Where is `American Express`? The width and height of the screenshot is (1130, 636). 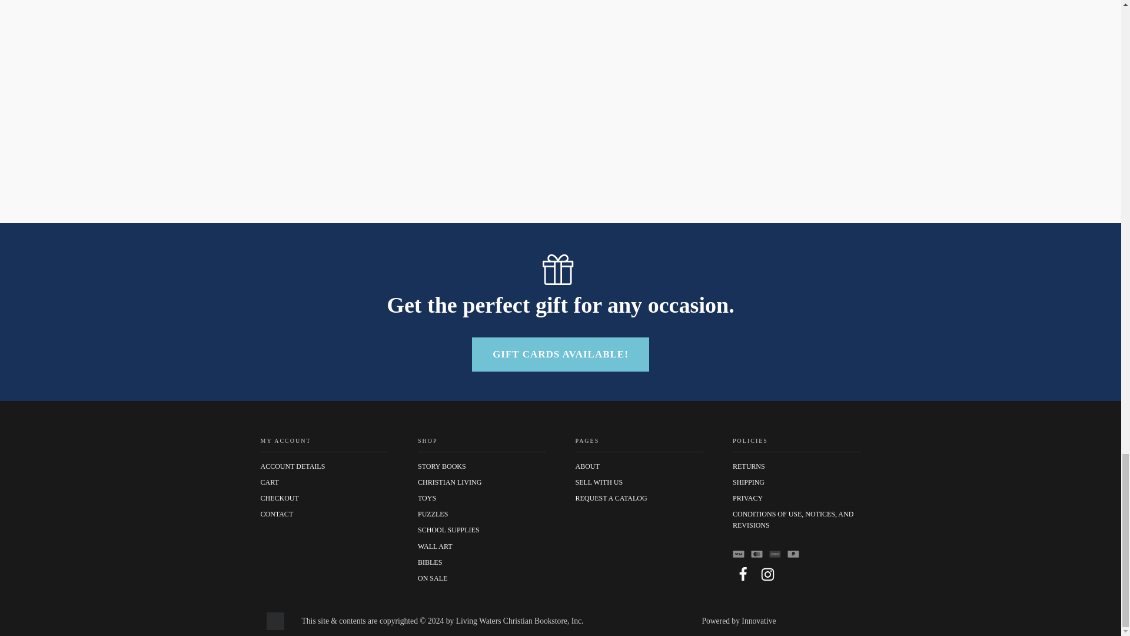
American Express is located at coordinates (775, 554).